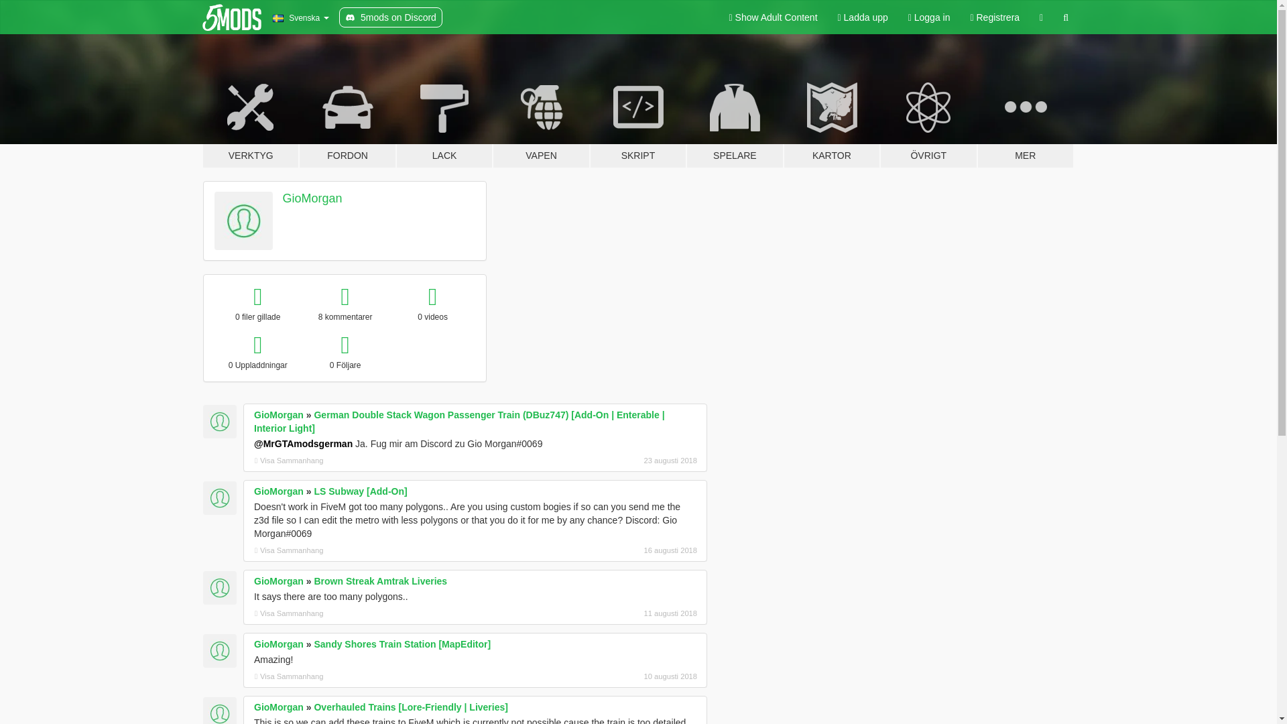 This screenshot has width=1287, height=724. I want to click on Light mode, so click(774, 17).